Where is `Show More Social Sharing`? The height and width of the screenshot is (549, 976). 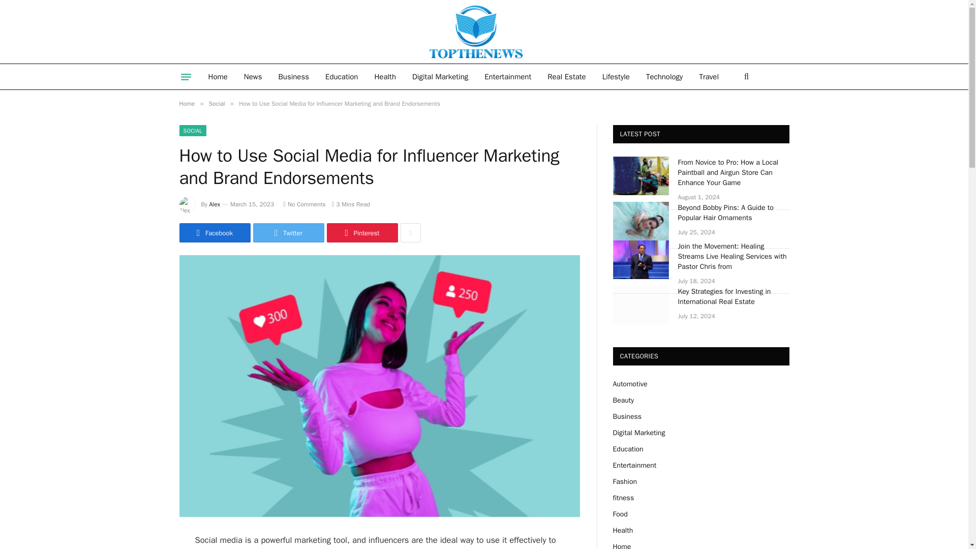 Show More Social Sharing is located at coordinates (410, 233).